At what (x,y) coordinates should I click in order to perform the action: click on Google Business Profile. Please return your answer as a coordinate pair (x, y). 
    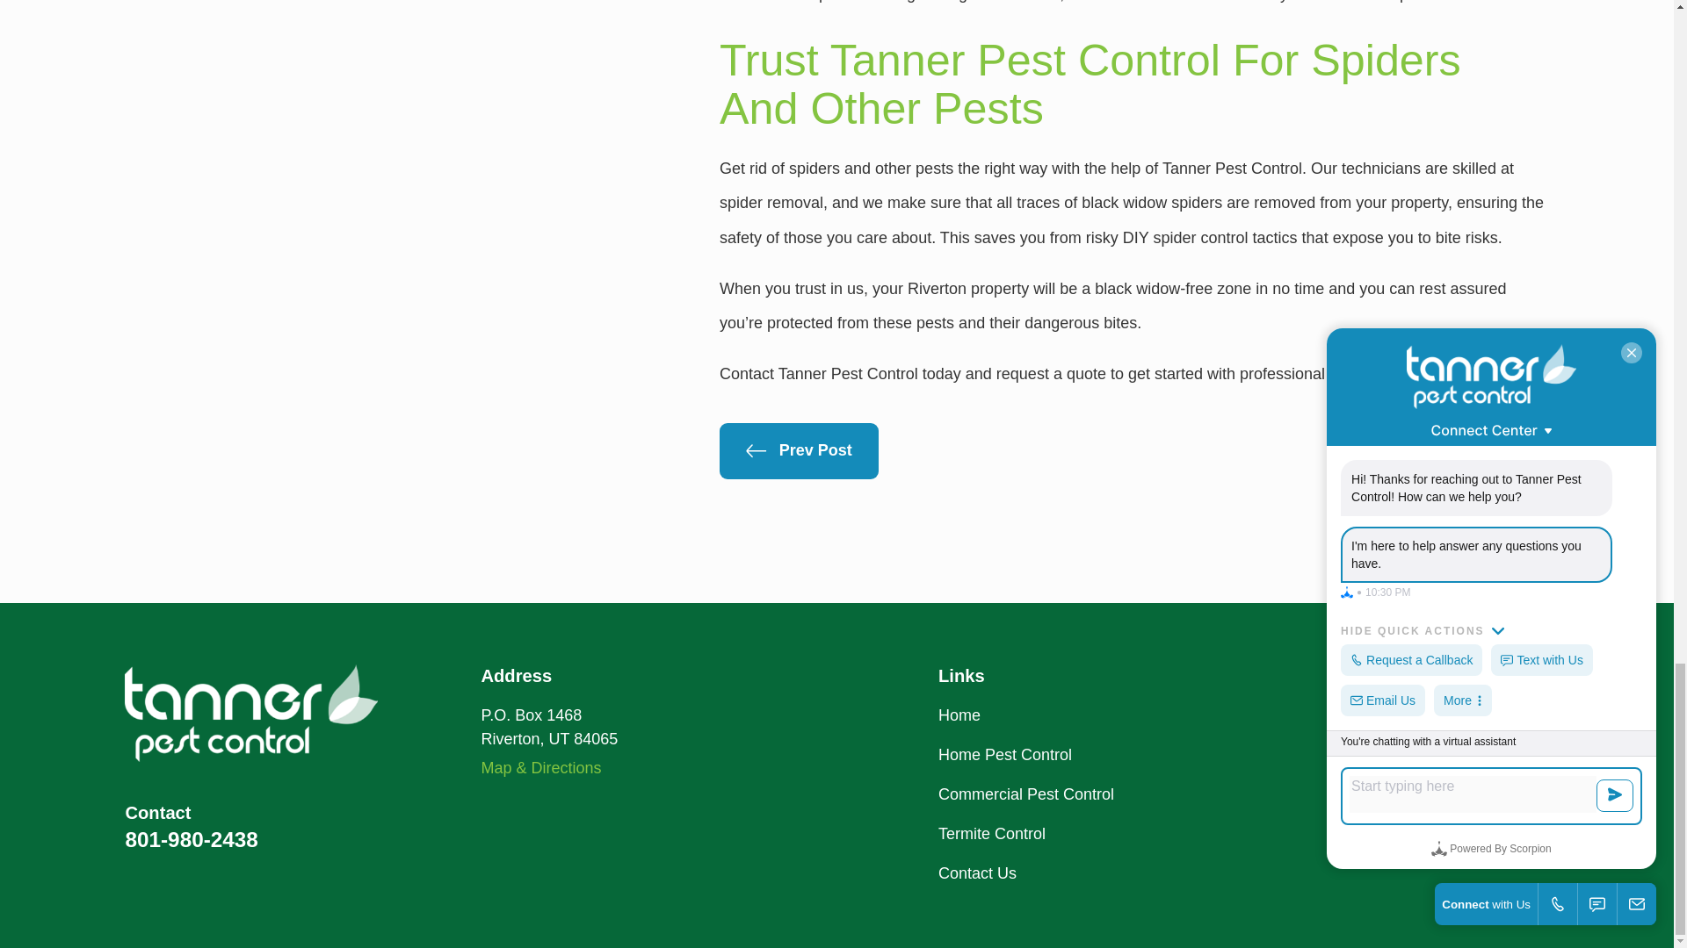
    Looking at the image, I should click on (1446, 715).